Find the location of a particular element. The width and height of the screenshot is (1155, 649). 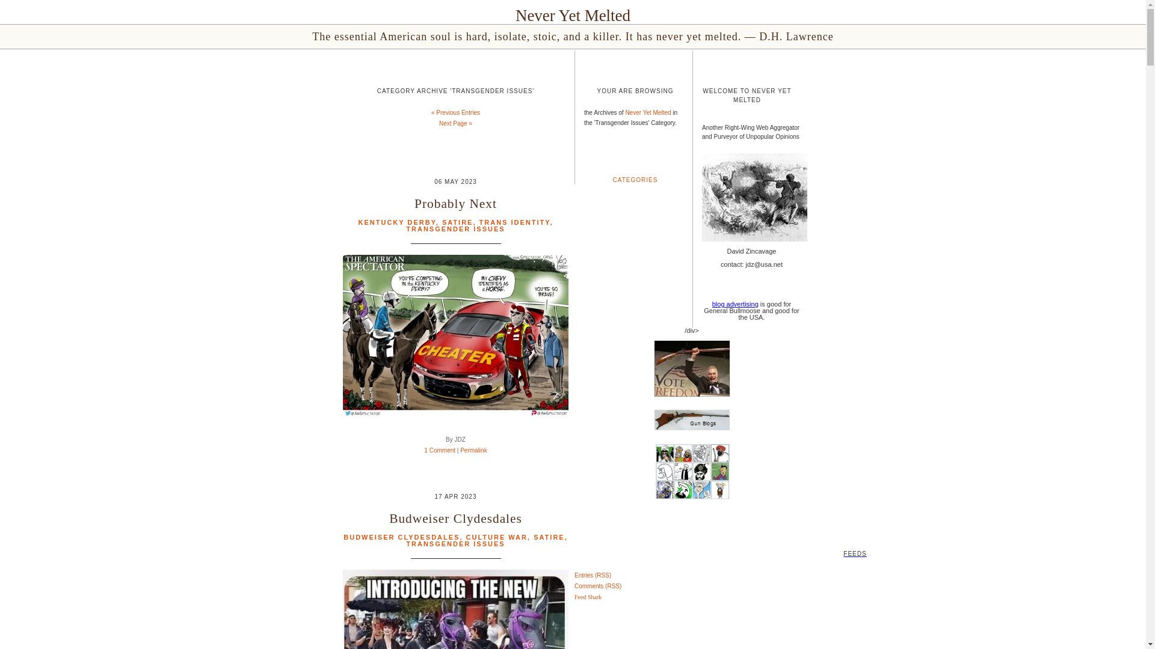

TRANS IDENTITY is located at coordinates (515, 222).